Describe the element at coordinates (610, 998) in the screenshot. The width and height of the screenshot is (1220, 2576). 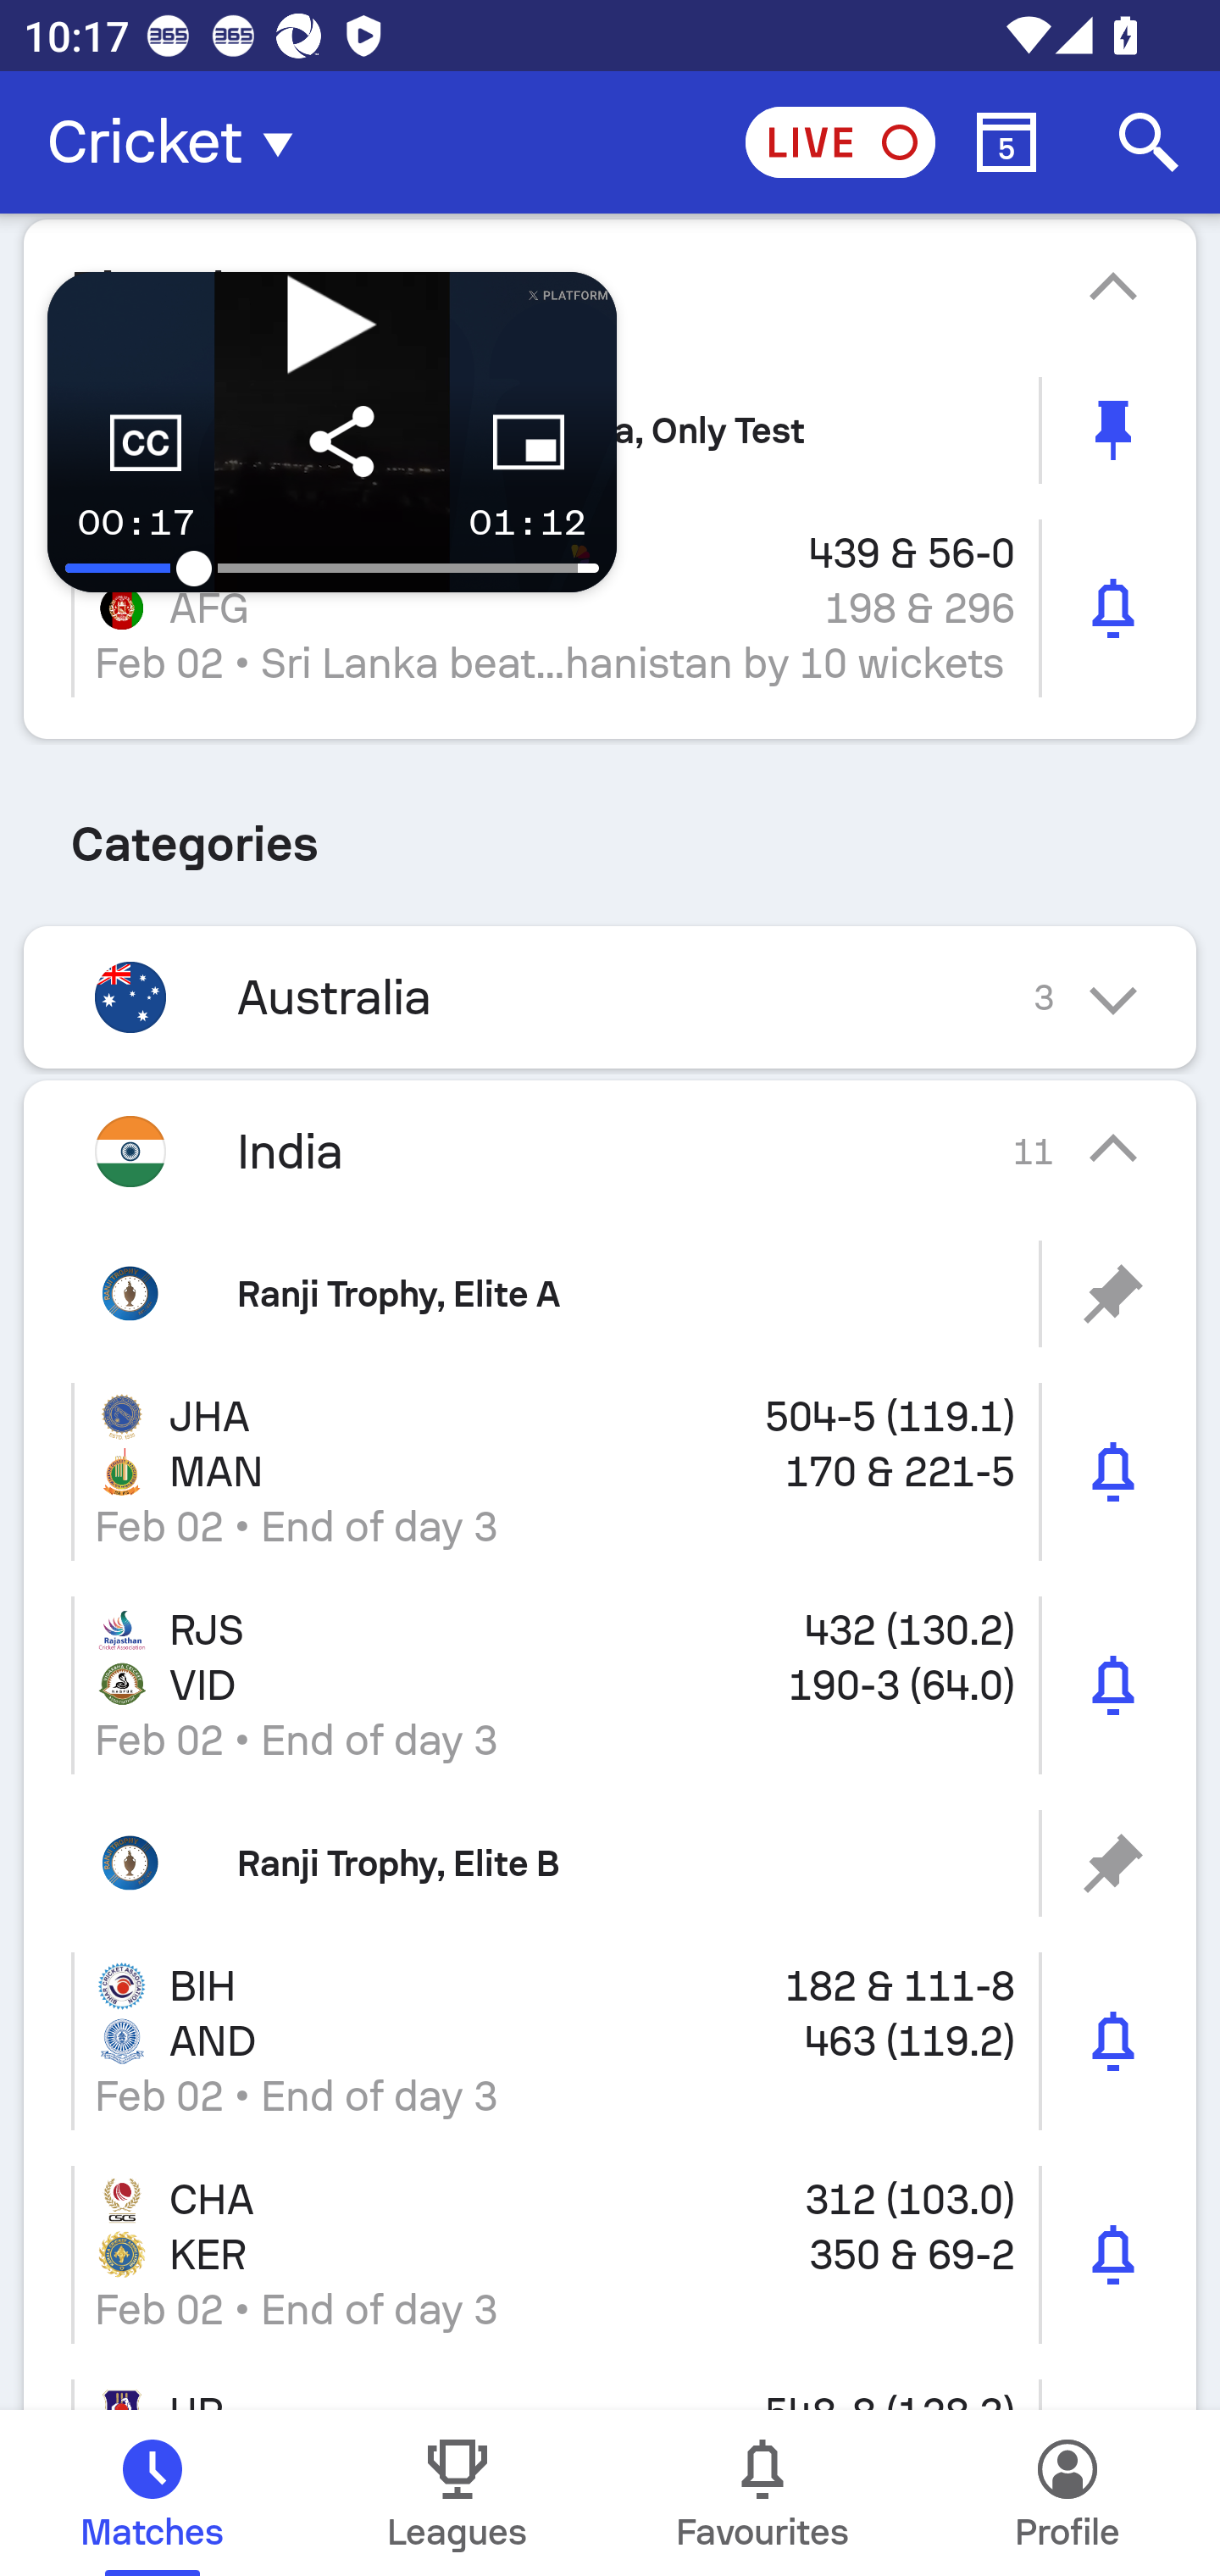
I see `Australia 3` at that location.